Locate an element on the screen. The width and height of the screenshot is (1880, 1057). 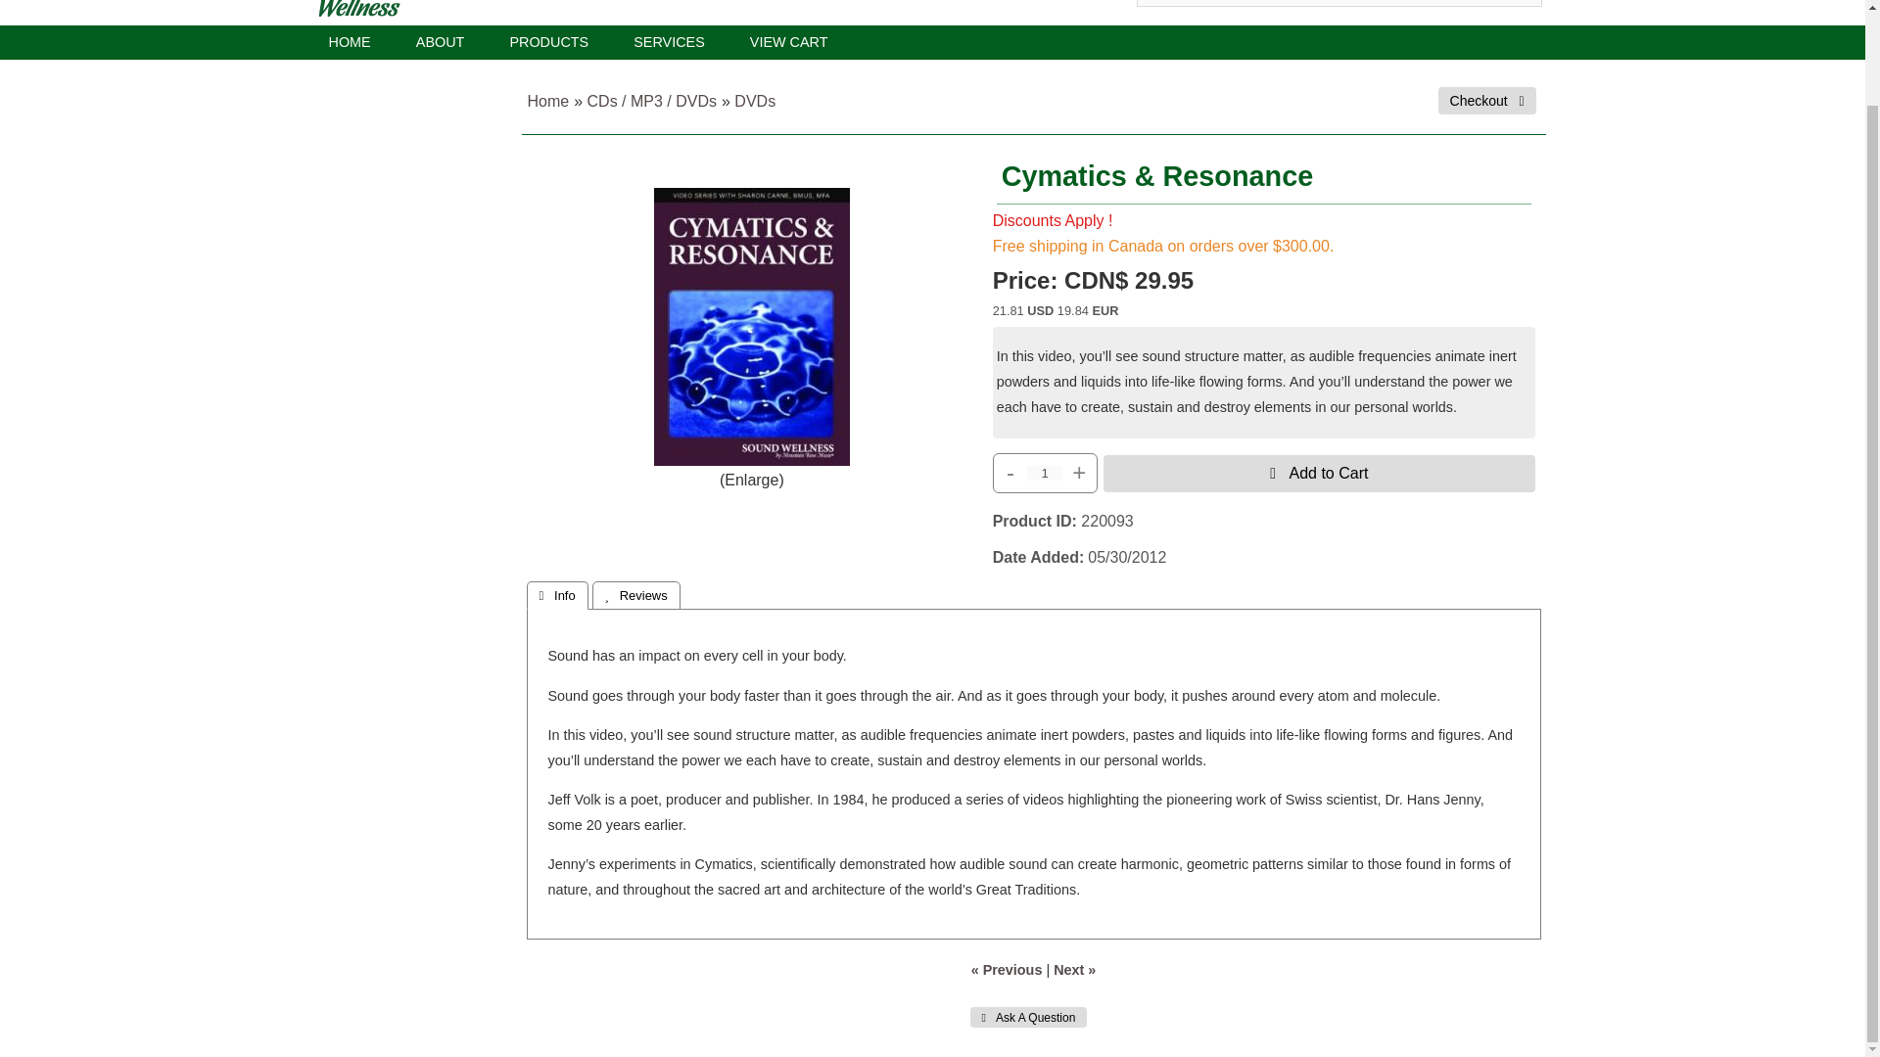
HOME is located at coordinates (349, 43).